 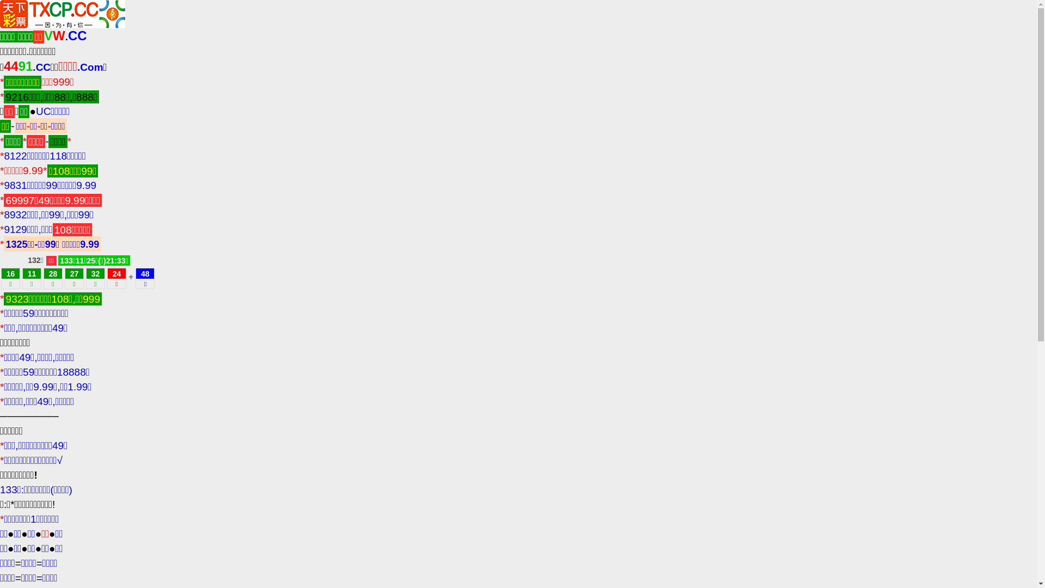 I want to click on VW.CC, so click(x=65, y=36).